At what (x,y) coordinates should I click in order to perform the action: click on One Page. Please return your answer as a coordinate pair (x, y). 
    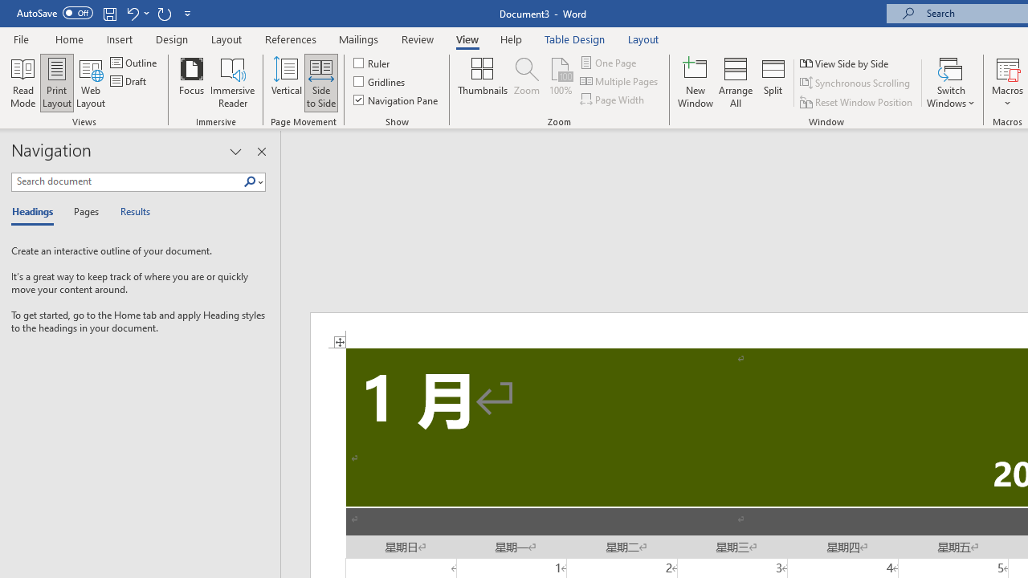
    Looking at the image, I should click on (609, 63).